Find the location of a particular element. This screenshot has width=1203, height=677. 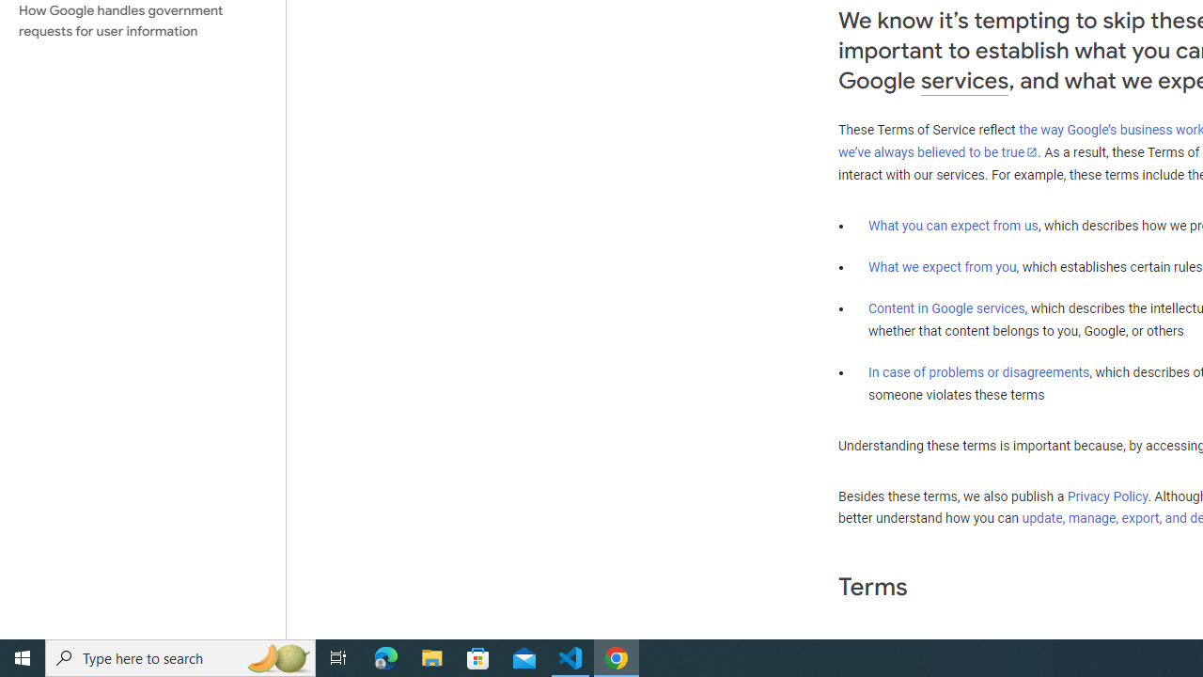

Content in Google services is located at coordinates (946, 307).